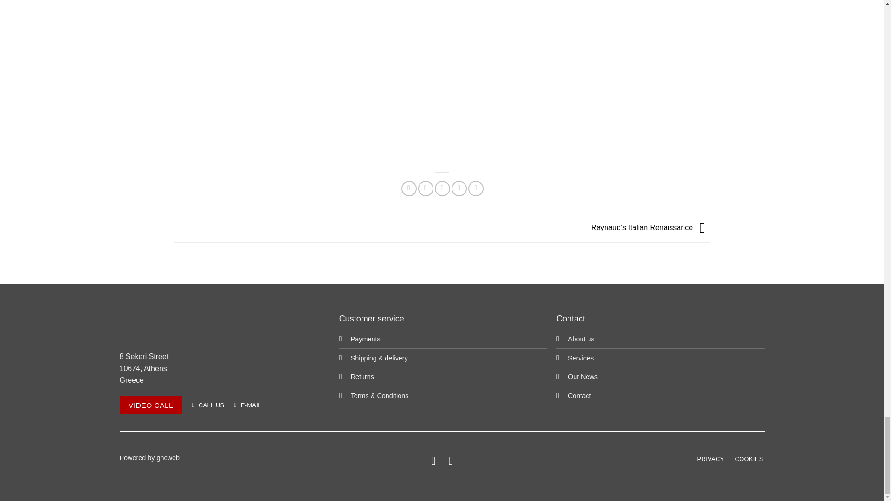 Image resolution: width=891 pixels, height=501 pixels. I want to click on Follow on Facebook, so click(433, 460).